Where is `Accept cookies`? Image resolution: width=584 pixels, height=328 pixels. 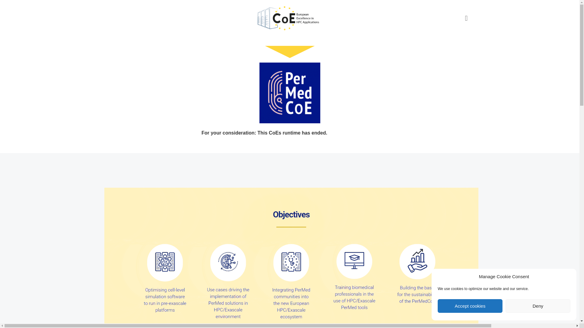
Accept cookies is located at coordinates (470, 306).